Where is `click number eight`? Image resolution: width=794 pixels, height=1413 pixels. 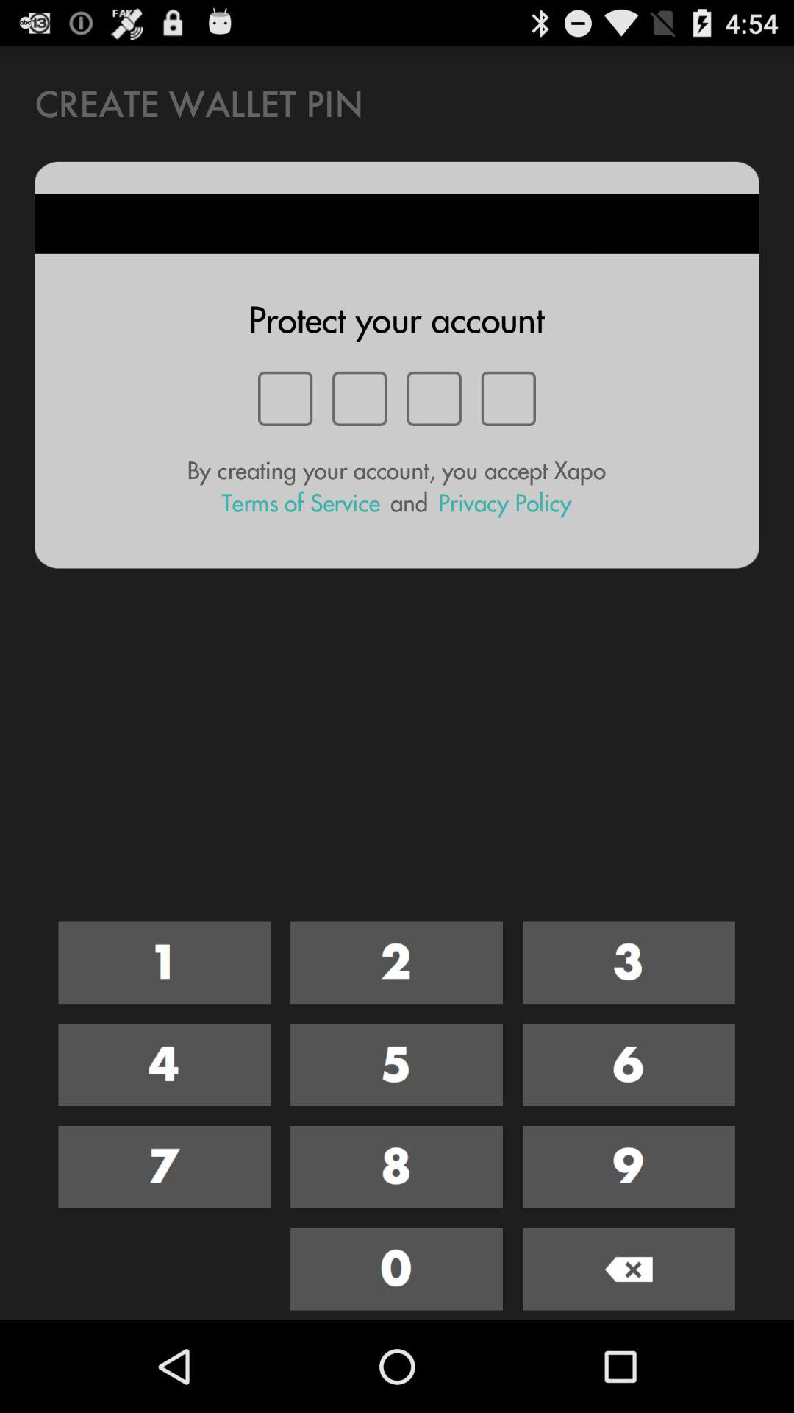
click number eight is located at coordinates (397, 1167).